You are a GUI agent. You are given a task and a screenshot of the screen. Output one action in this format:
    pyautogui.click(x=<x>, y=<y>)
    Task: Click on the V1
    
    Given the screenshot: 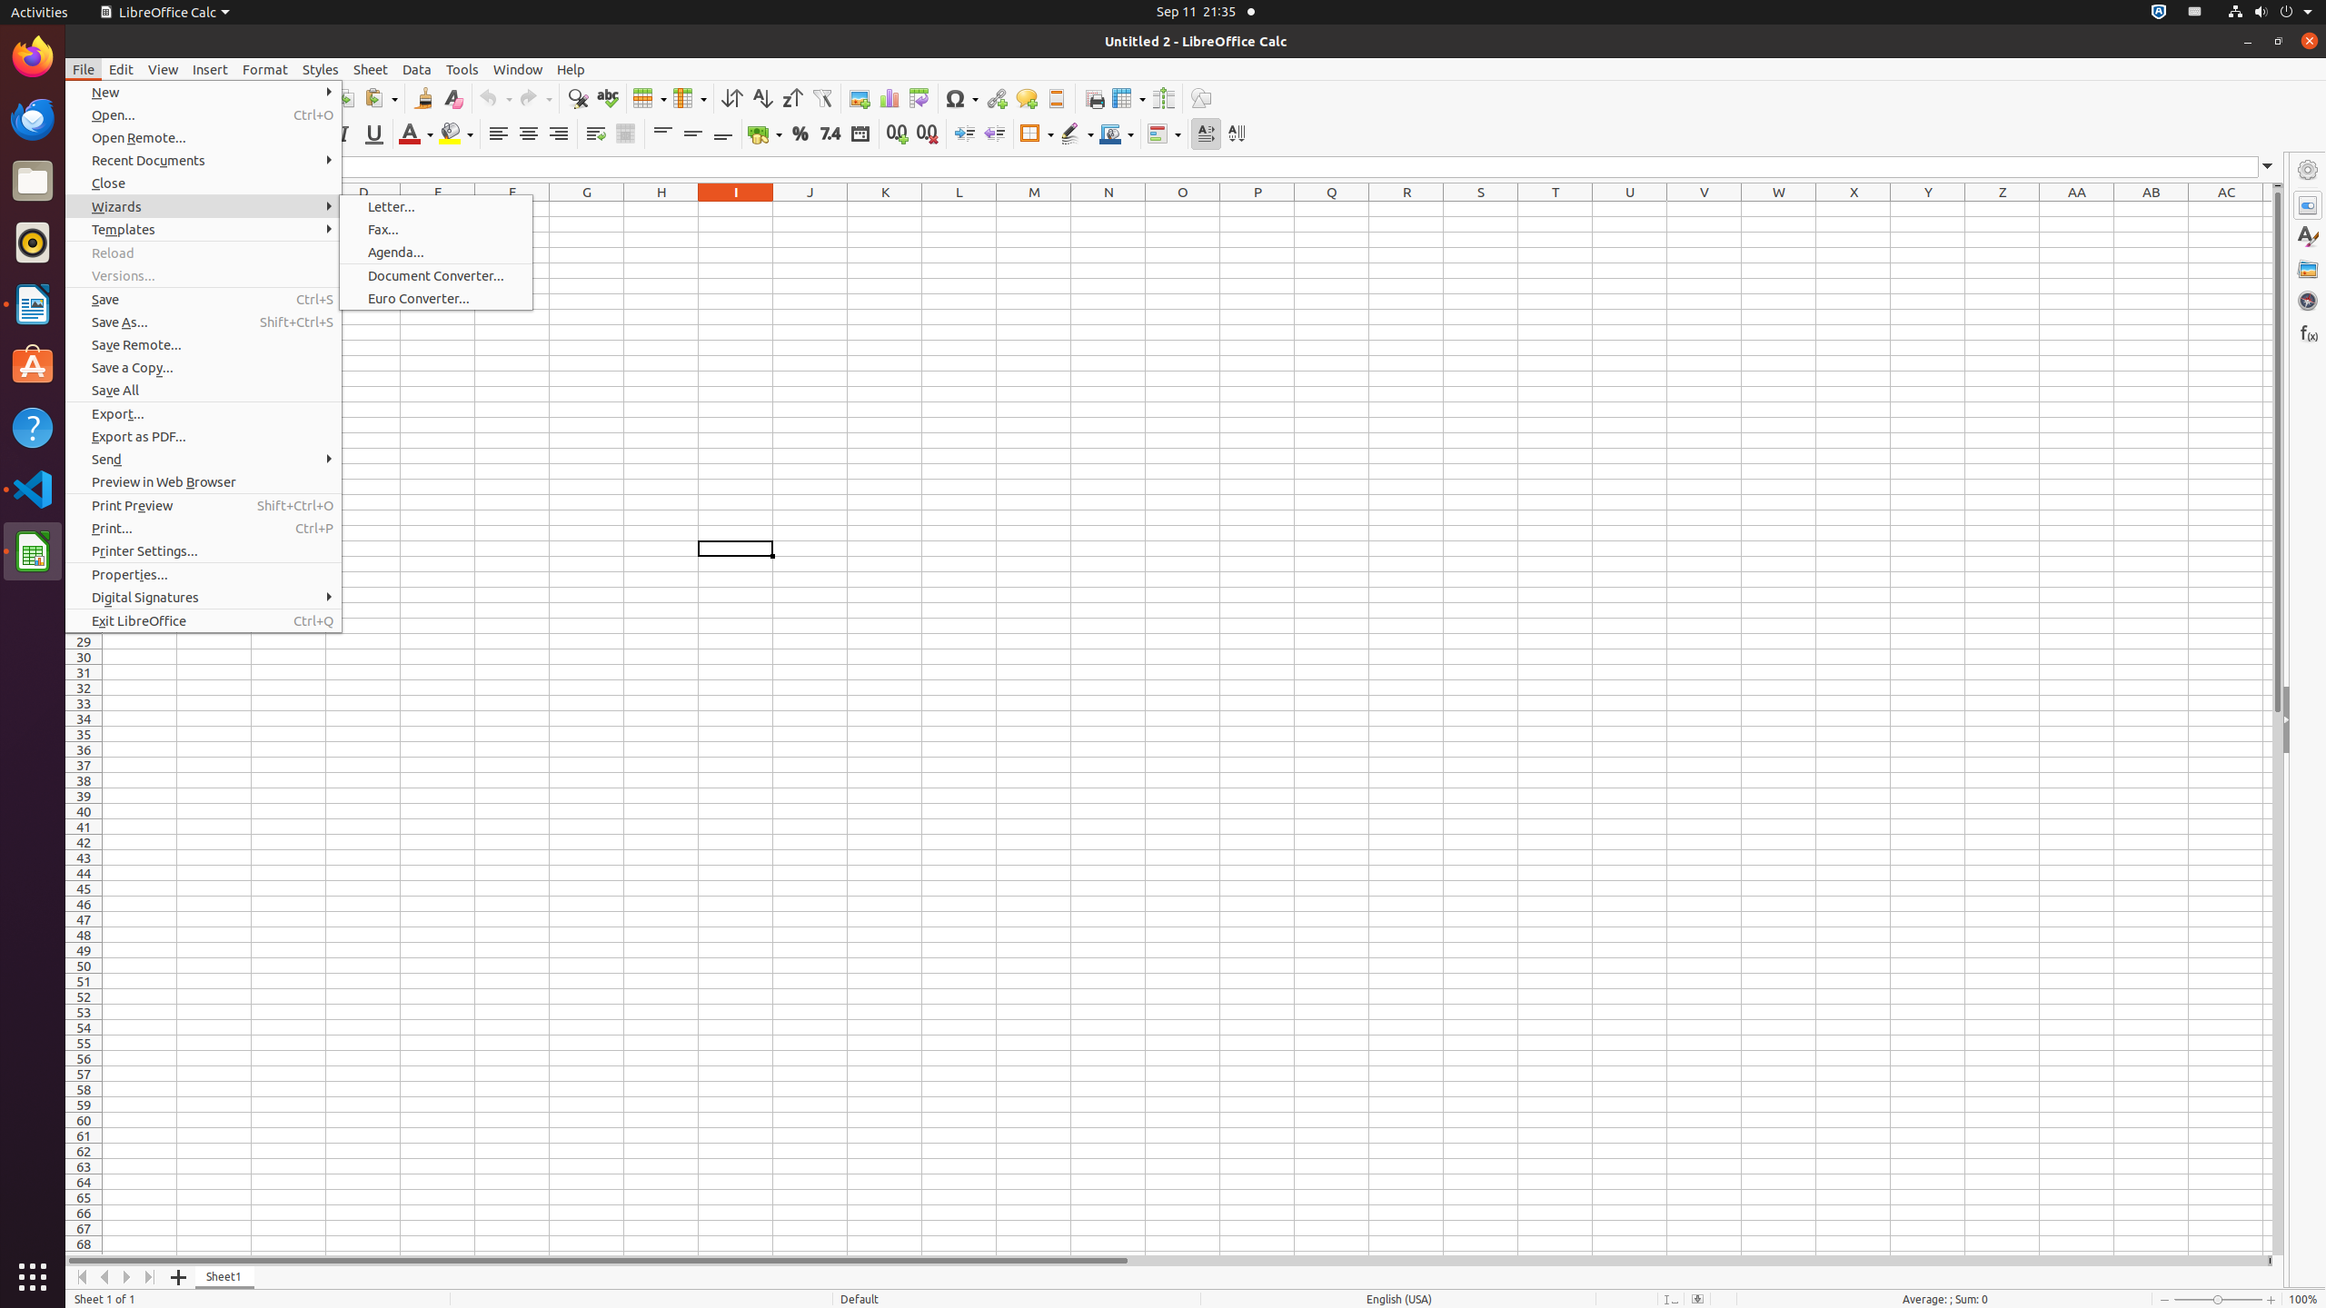 What is the action you would take?
    pyautogui.click(x=1705, y=209)
    